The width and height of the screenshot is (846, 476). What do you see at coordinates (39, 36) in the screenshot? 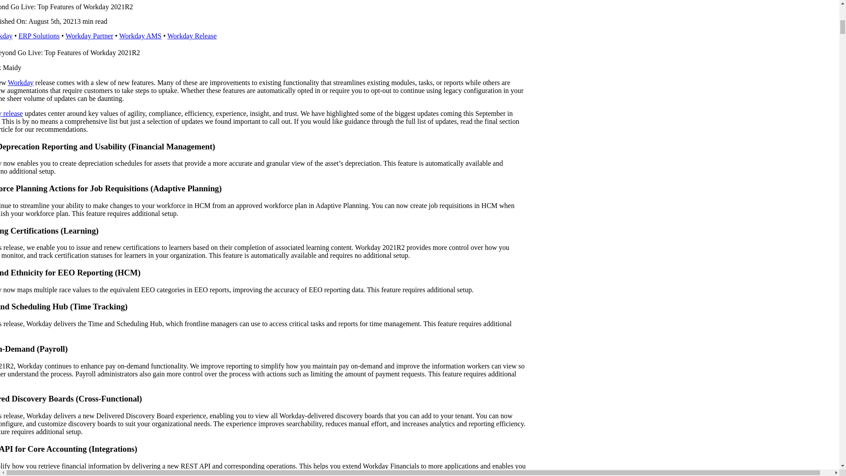
I see `106 topics` at bounding box center [39, 36].